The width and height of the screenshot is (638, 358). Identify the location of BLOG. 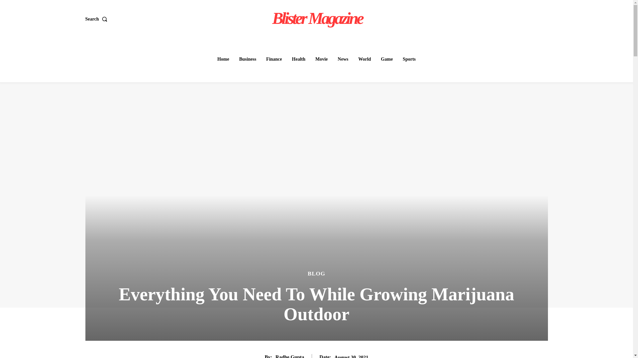
(316, 273).